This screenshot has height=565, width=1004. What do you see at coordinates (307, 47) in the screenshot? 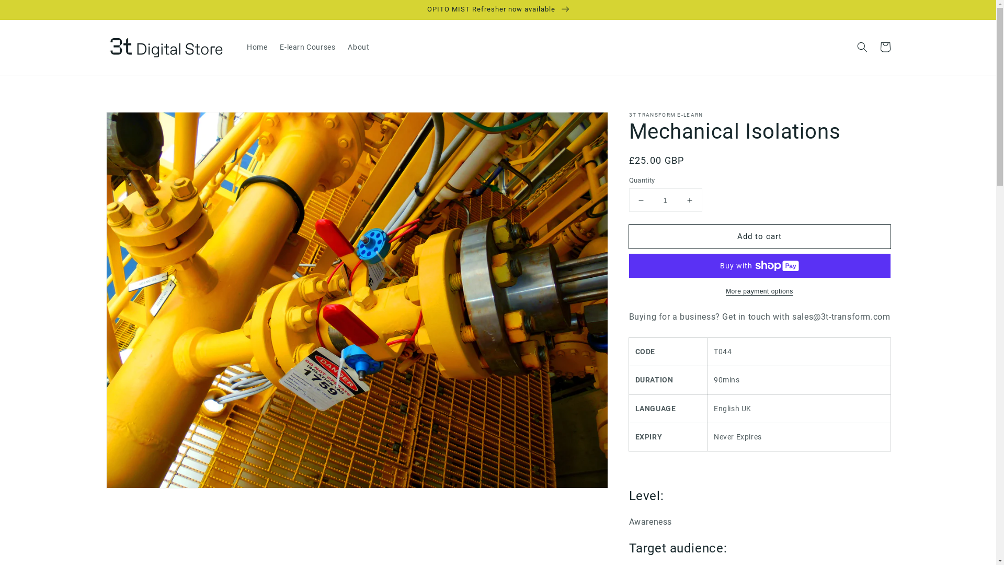
I see `E-learn Courses` at bounding box center [307, 47].